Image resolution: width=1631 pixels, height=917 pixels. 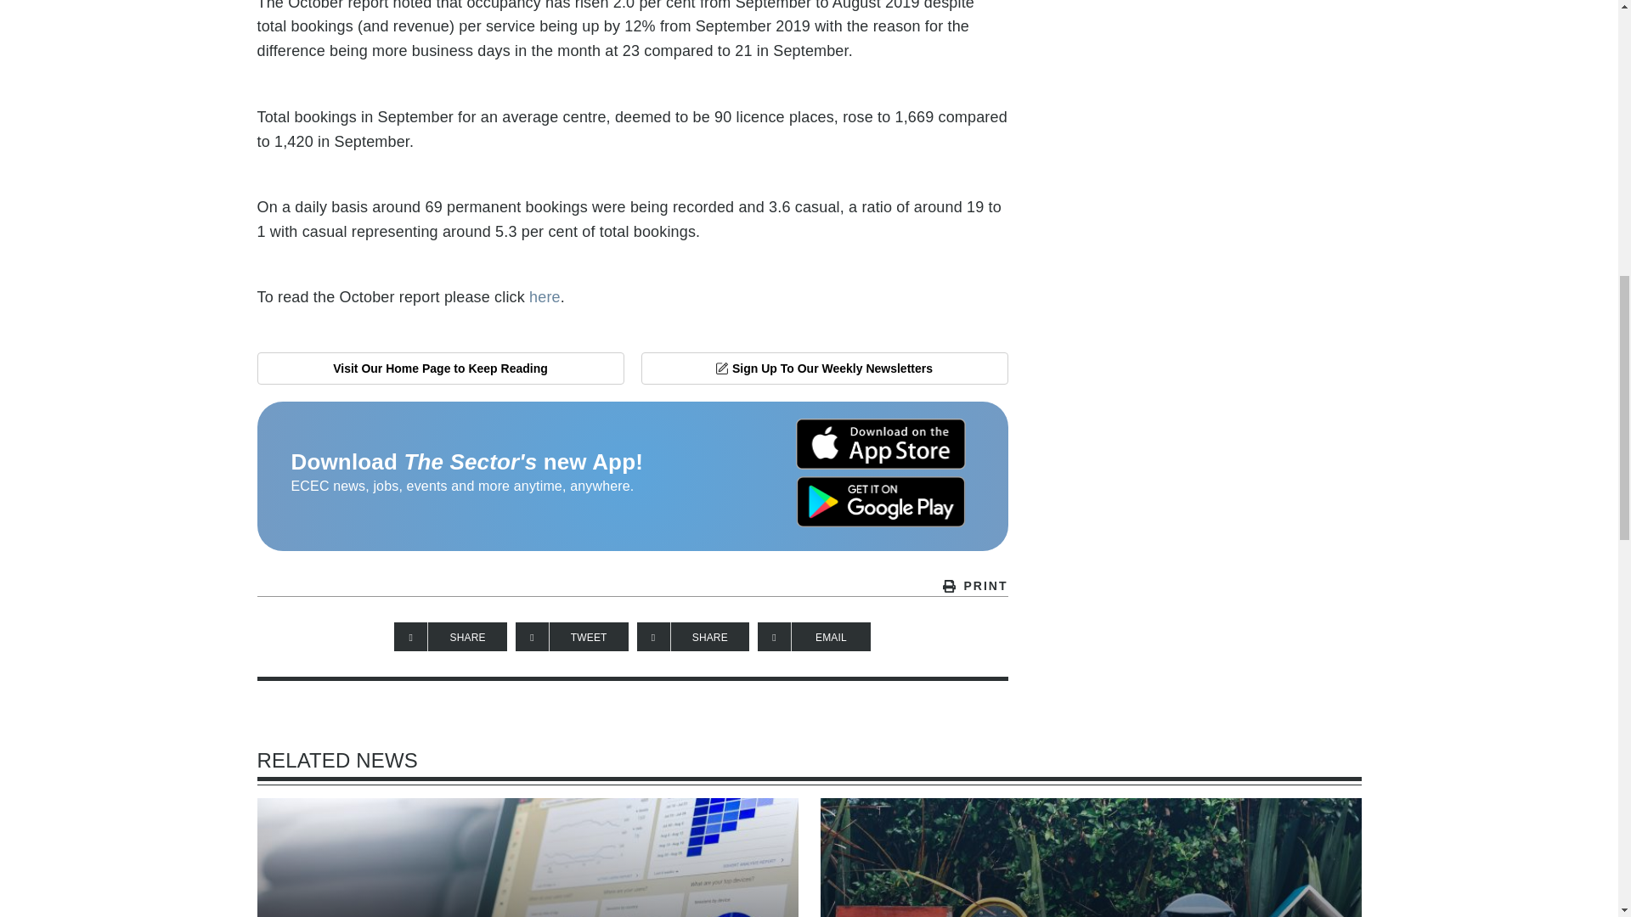 I want to click on Visit Our Home Page to Keep Reading, so click(x=439, y=368).